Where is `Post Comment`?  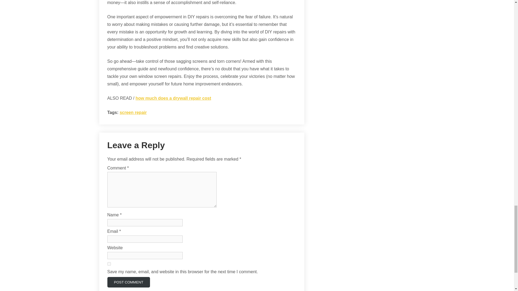 Post Comment is located at coordinates (128, 282).